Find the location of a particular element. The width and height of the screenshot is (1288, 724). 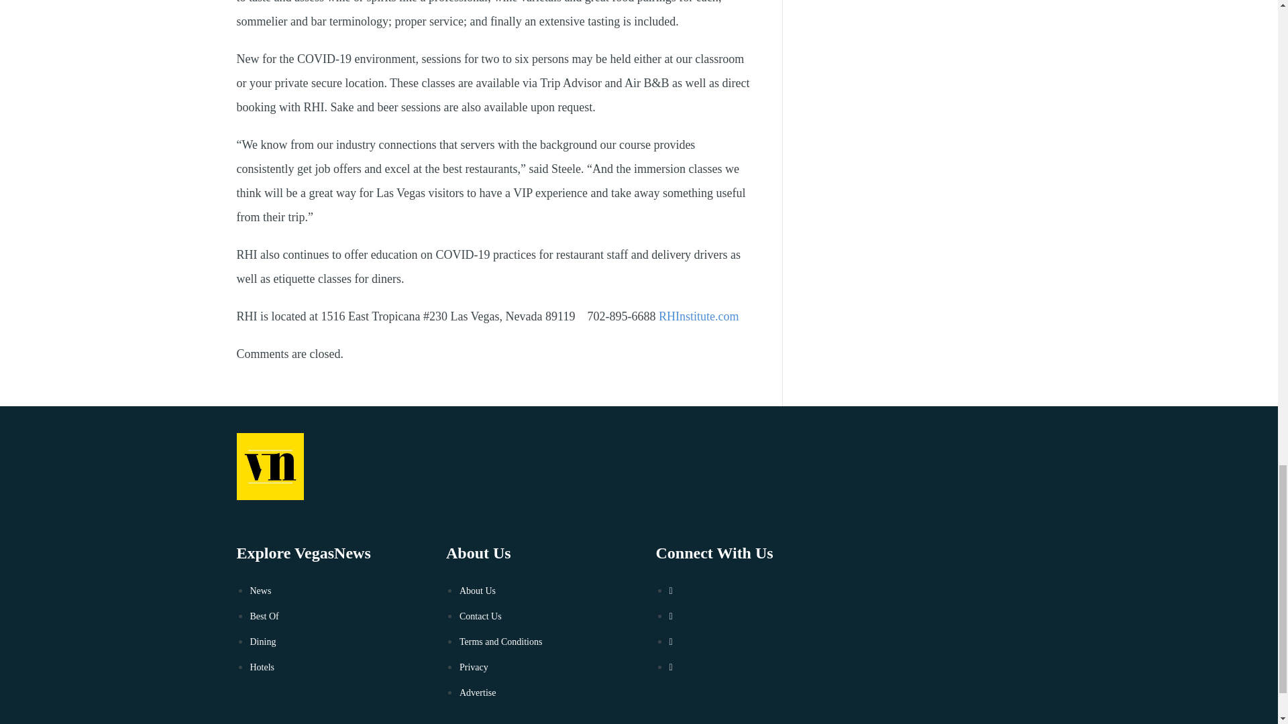

Privacy is located at coordinates (474, 668).